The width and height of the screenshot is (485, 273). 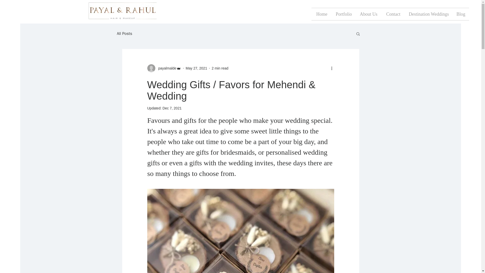 I want to click on Home, so click(x=321, y=14).